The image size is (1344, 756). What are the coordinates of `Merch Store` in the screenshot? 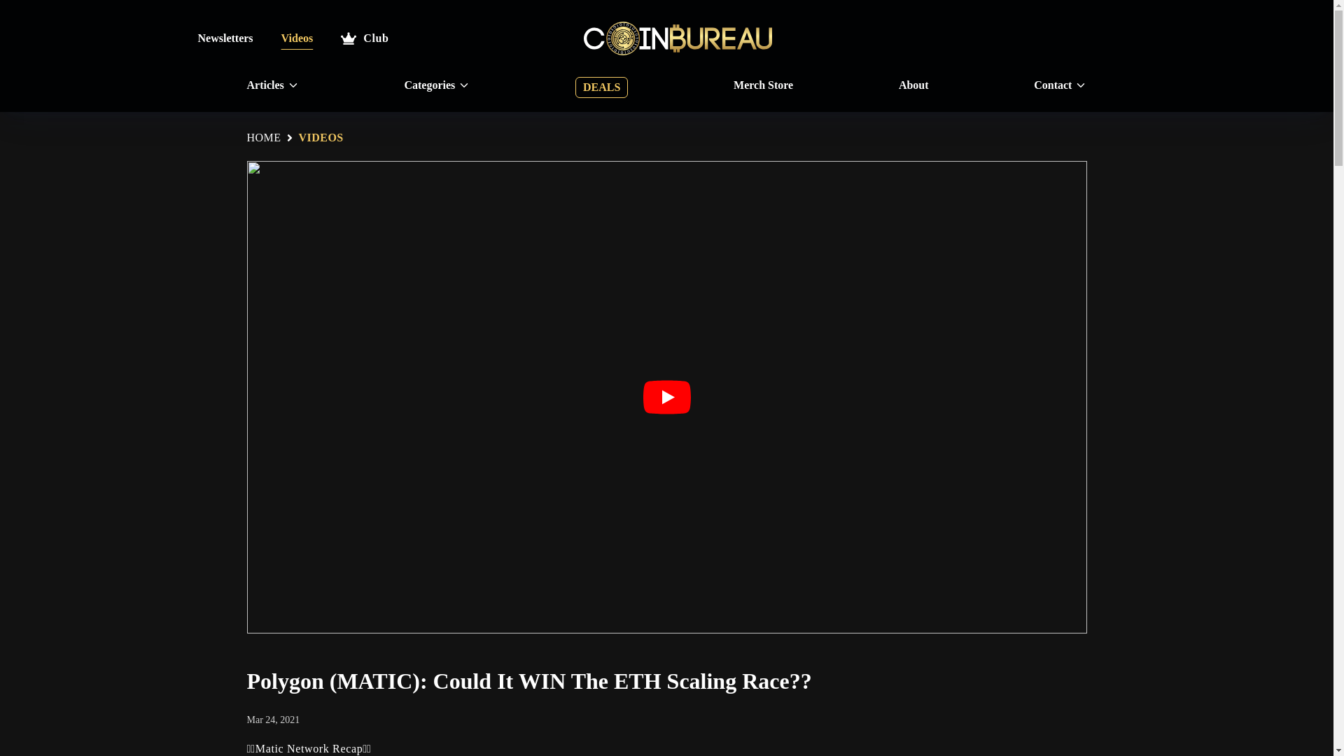 It's located at (763, 85).